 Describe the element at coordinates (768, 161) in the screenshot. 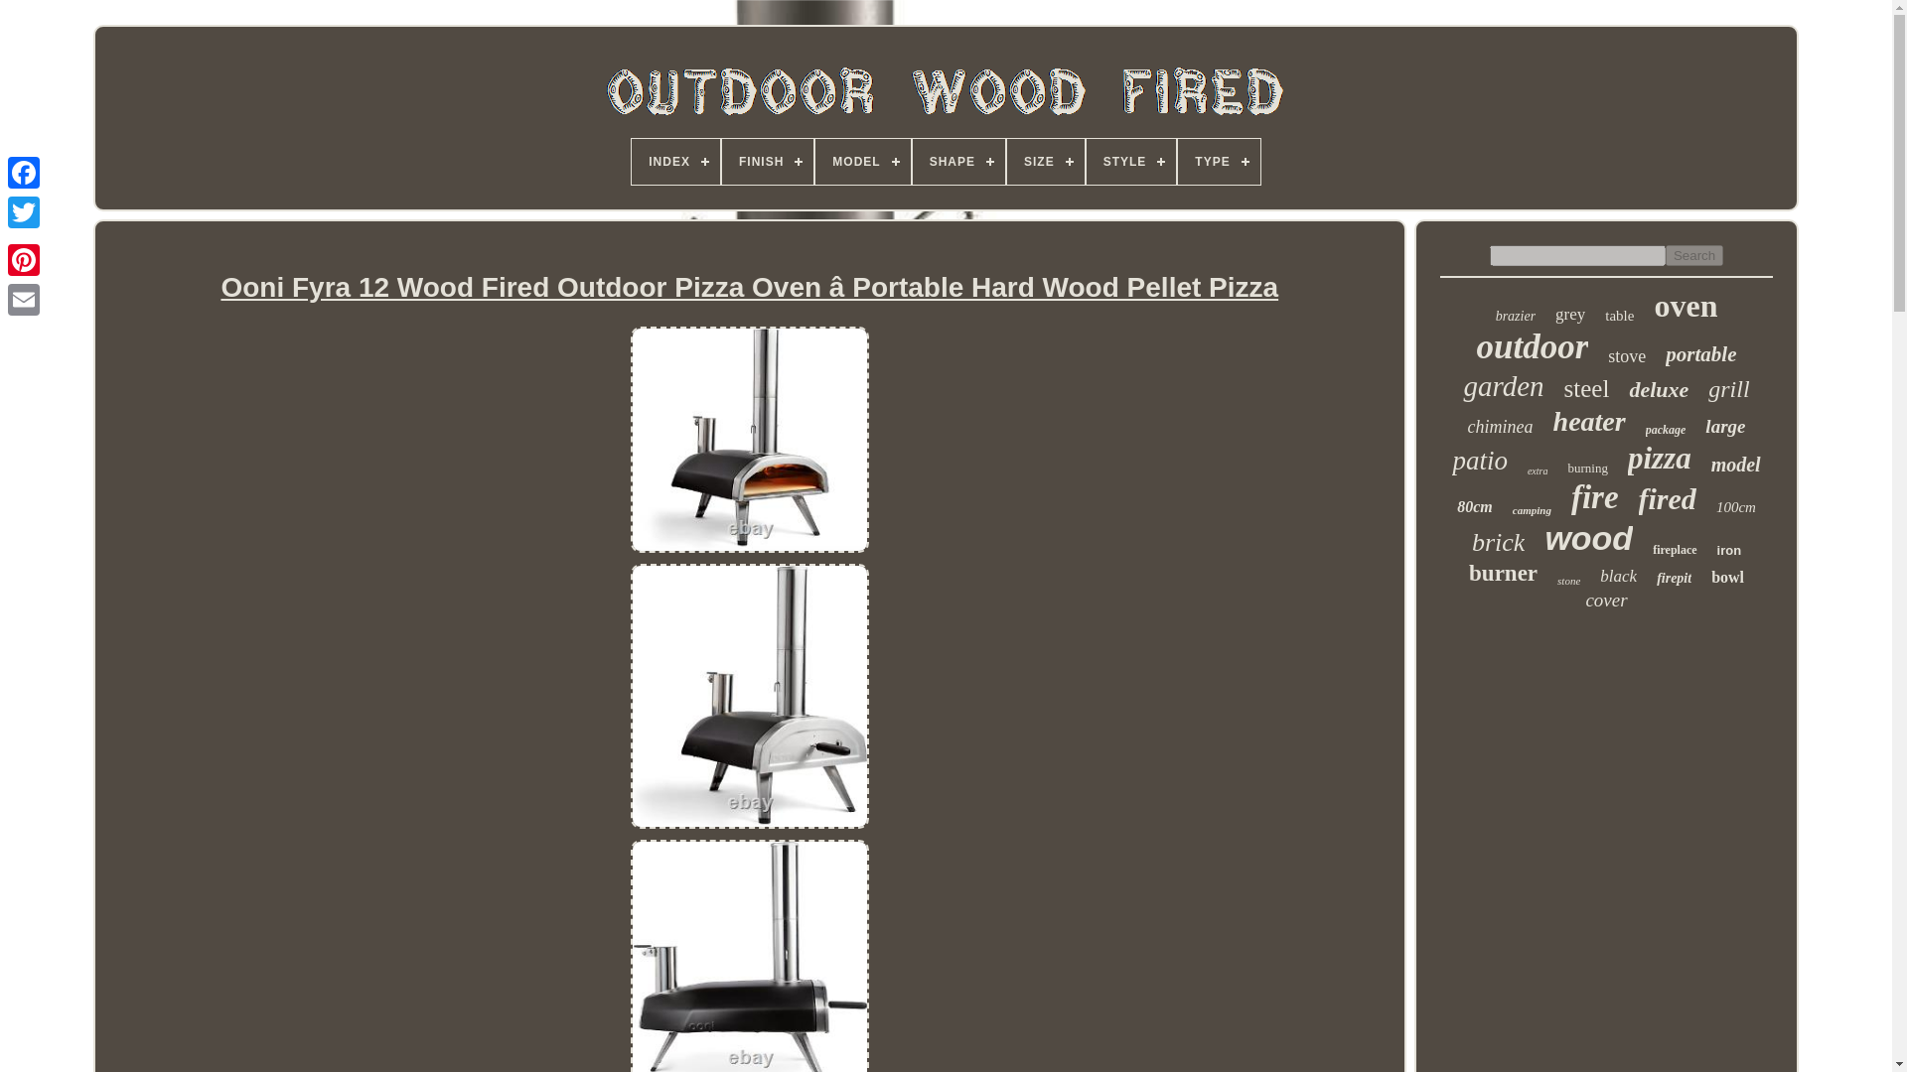

I see `FINISH` at that location.